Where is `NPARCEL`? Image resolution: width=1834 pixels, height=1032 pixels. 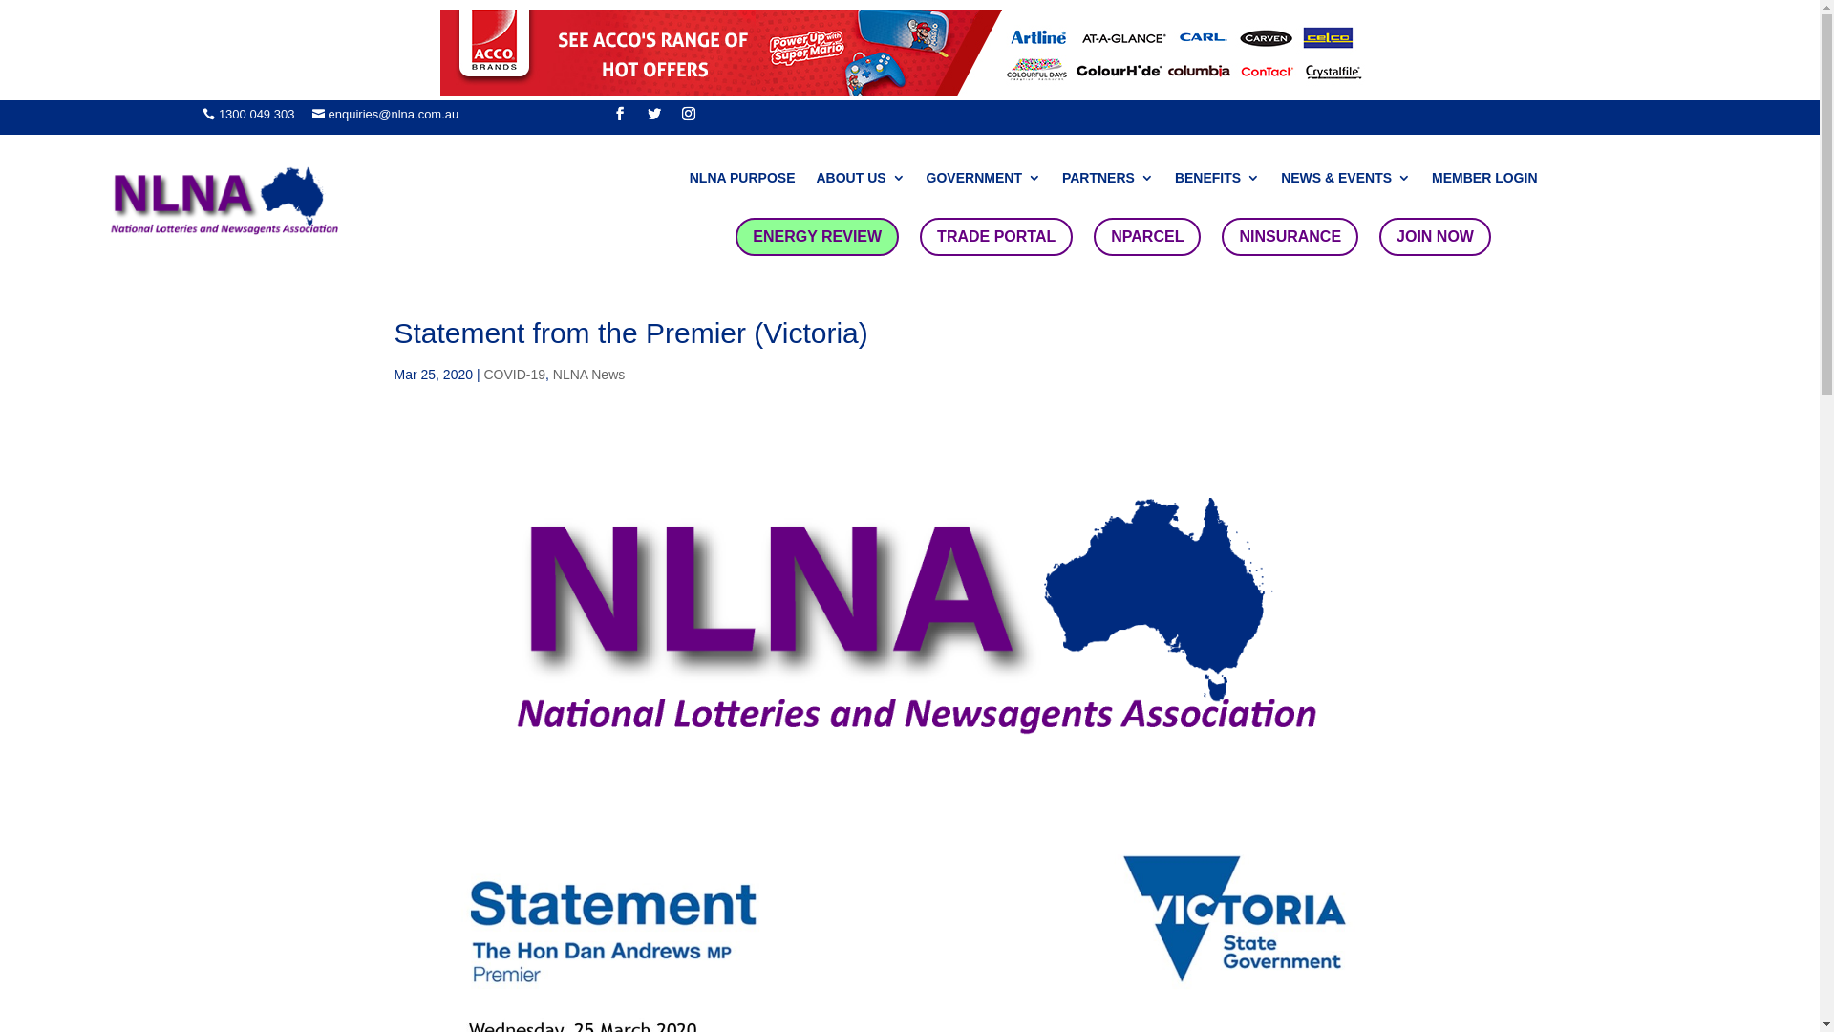
NPARCEL is located at coordinates (1147, 237).